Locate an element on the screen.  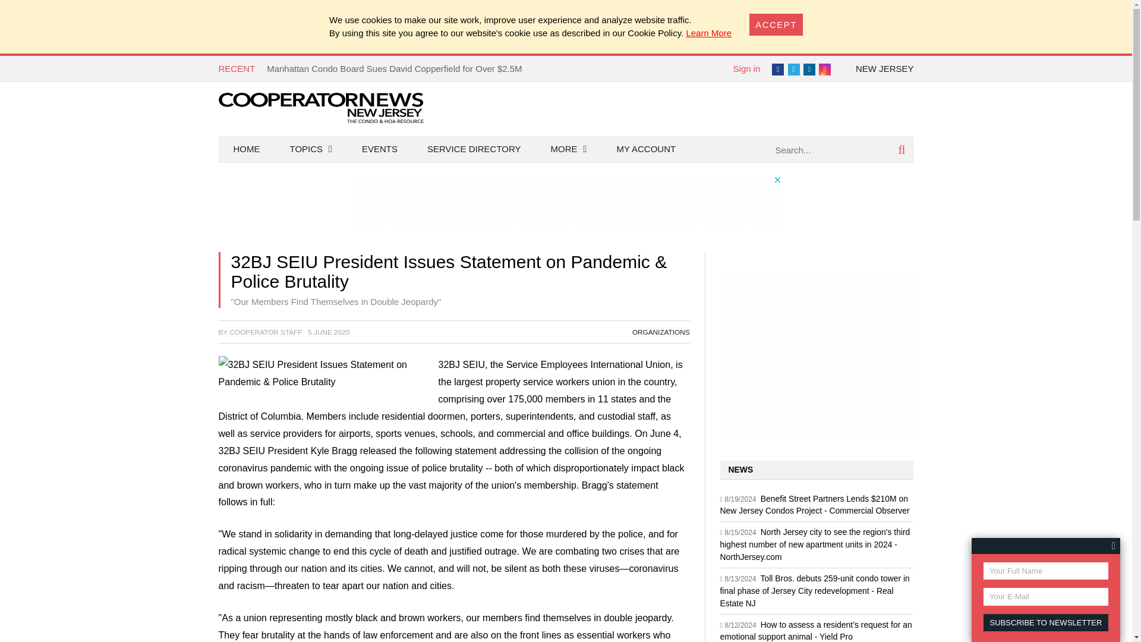
HOME is located at coordinates (247, 149).